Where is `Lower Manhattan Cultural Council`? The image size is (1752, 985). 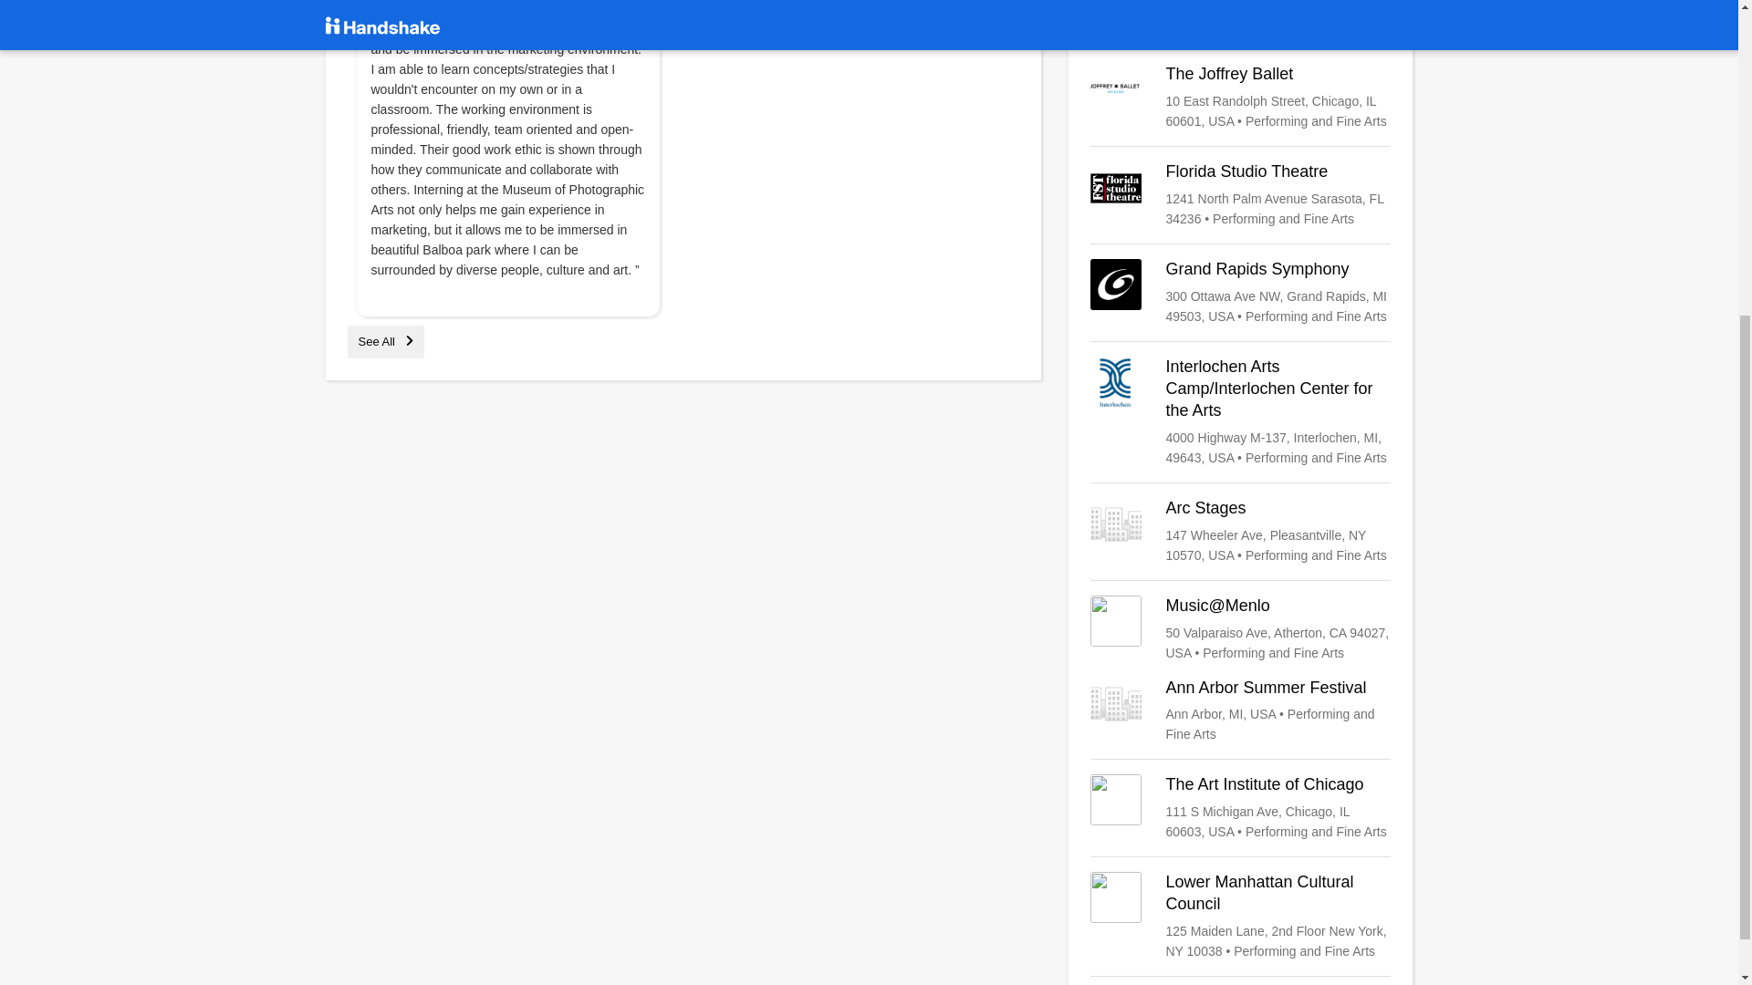
Lower Manhattan Cultural Council is located at coordinates (1240, 916).